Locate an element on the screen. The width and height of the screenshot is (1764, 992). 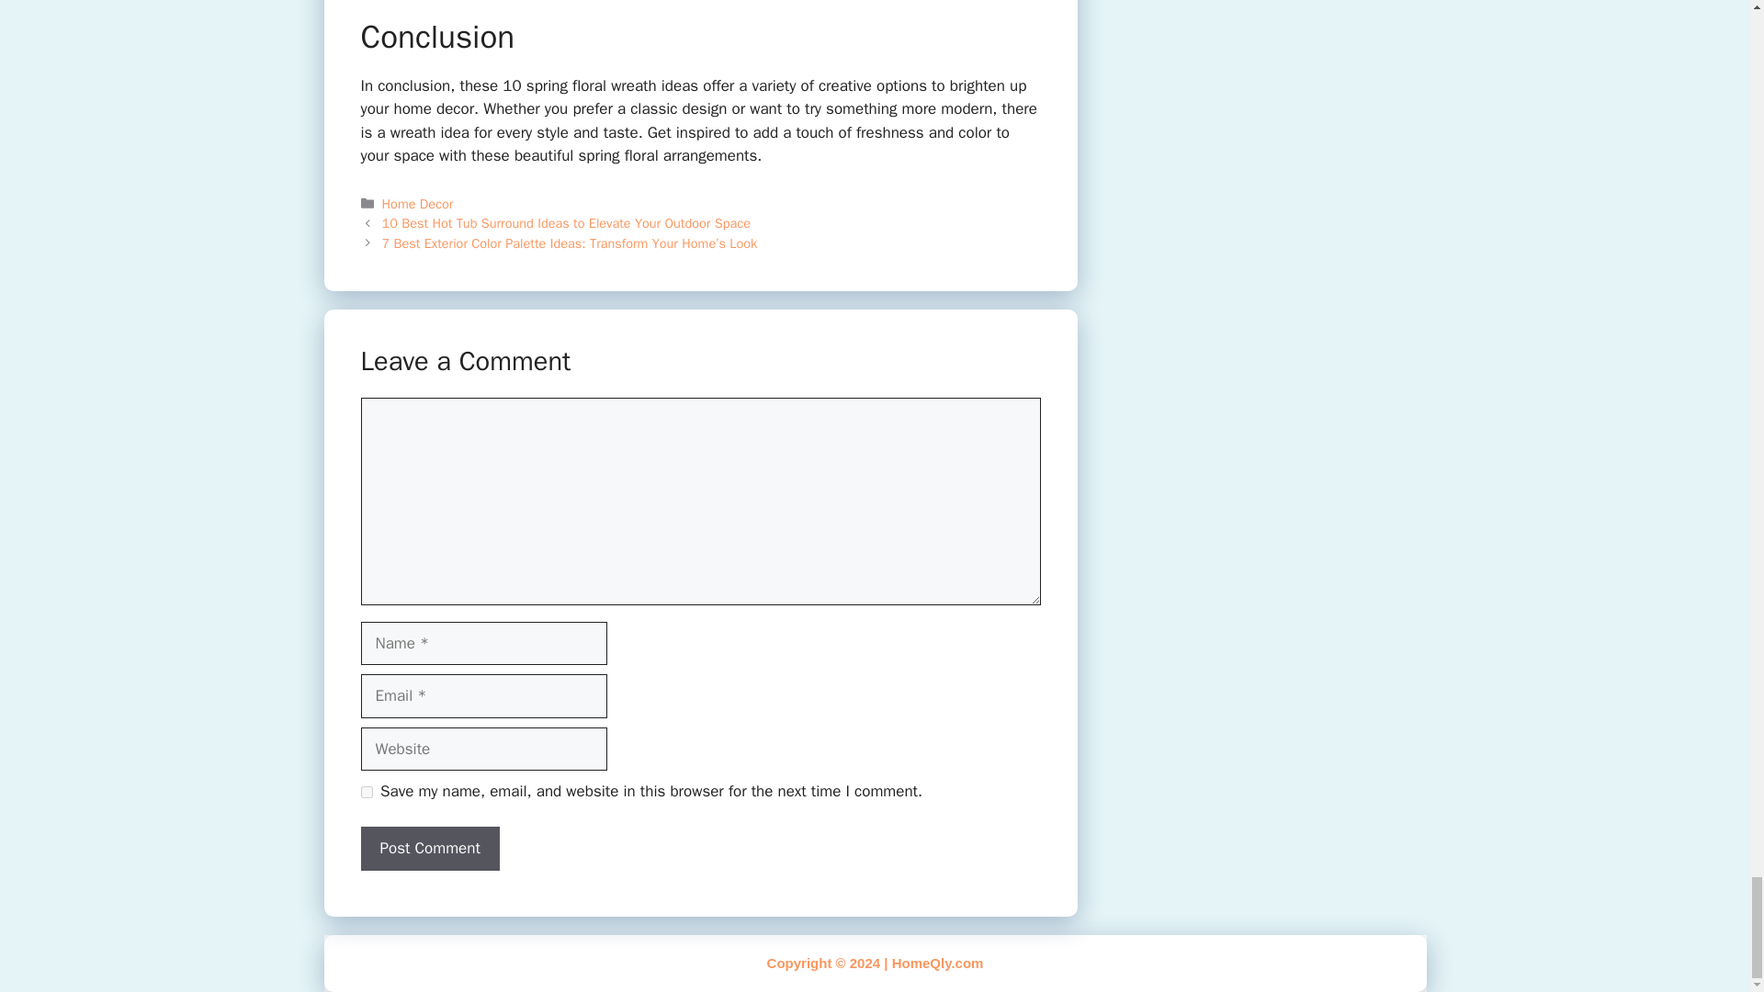
Post Comment is located at coordinates (429, 849).